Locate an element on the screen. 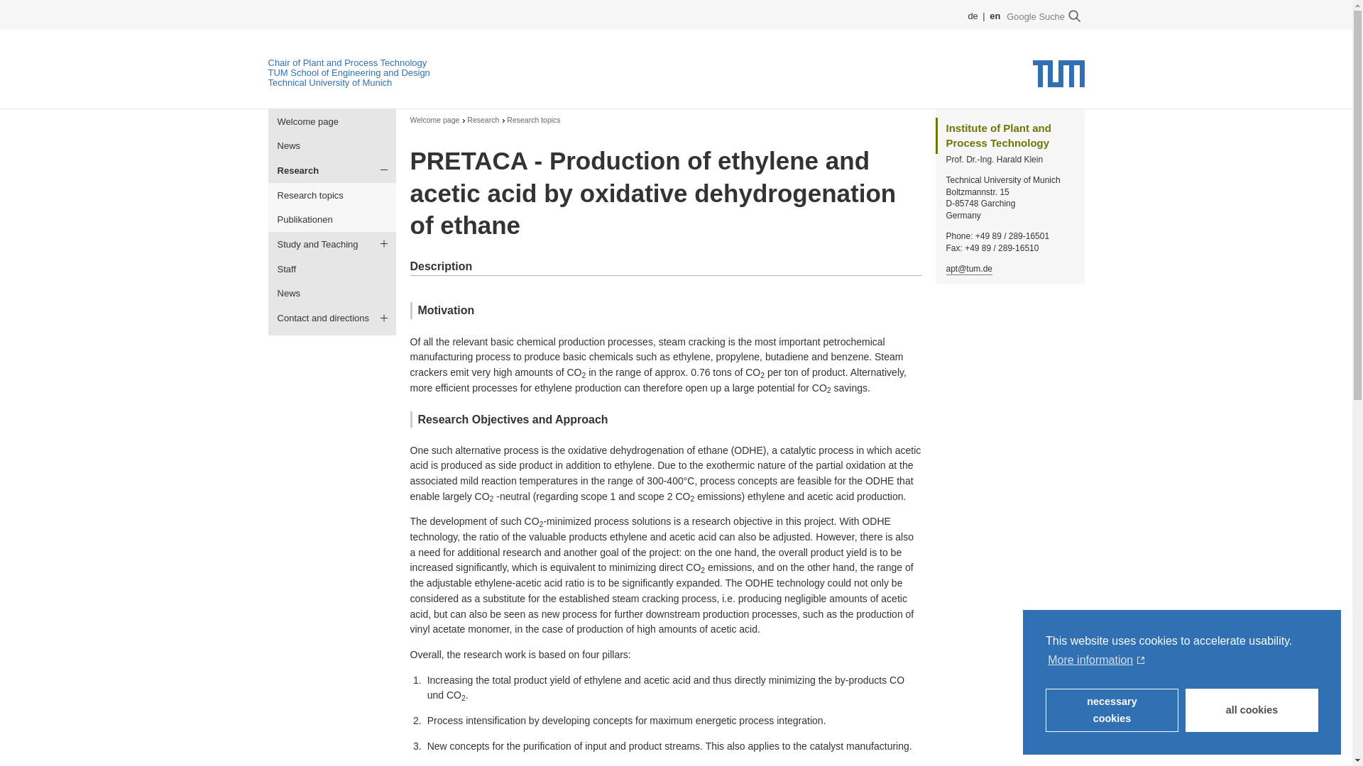 The image size is (1363, 766). Welcome page is located at coordinates (434, 121).